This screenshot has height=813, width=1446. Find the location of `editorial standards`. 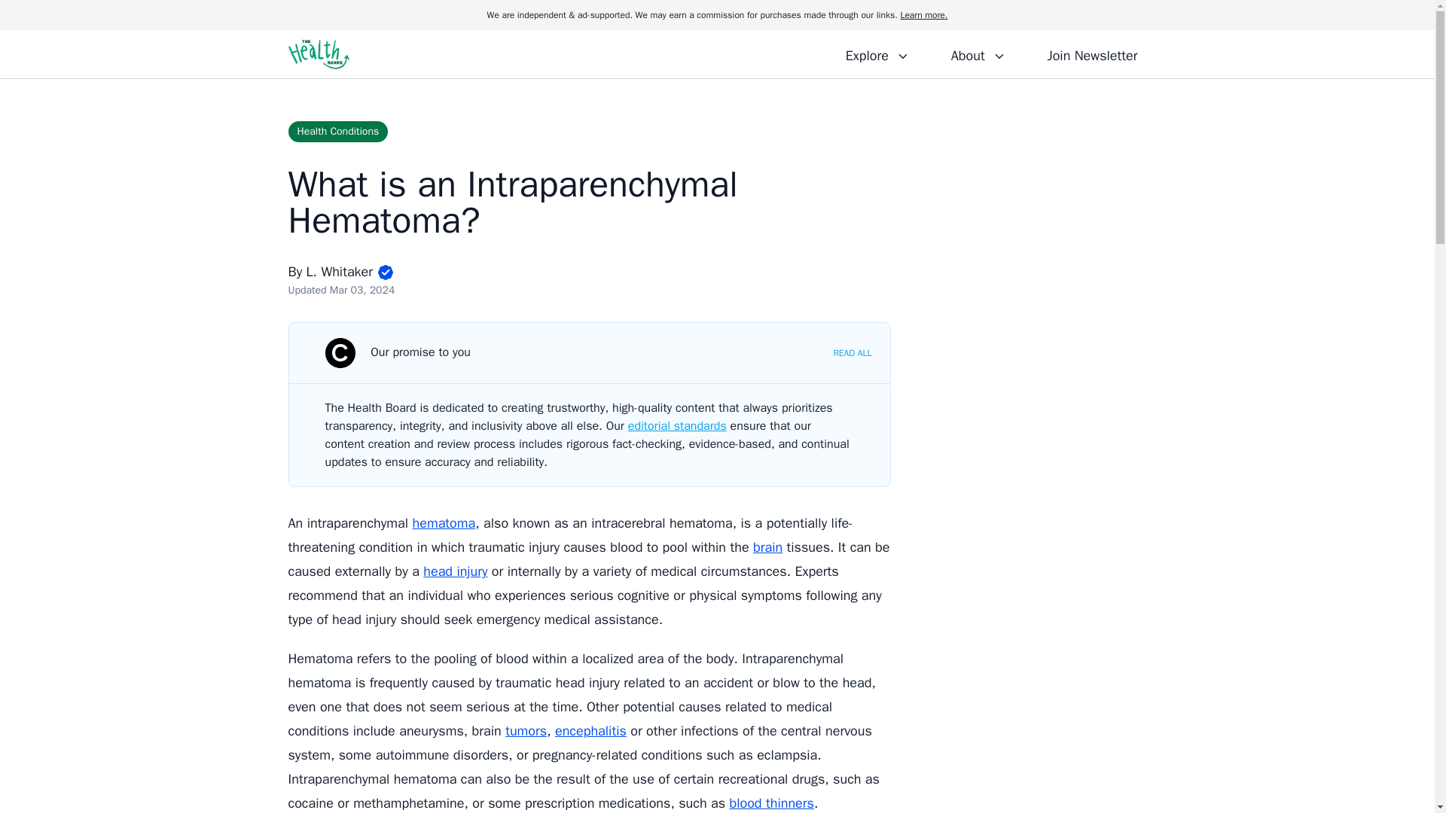

editorial standards is located at coordinates (677, 426).